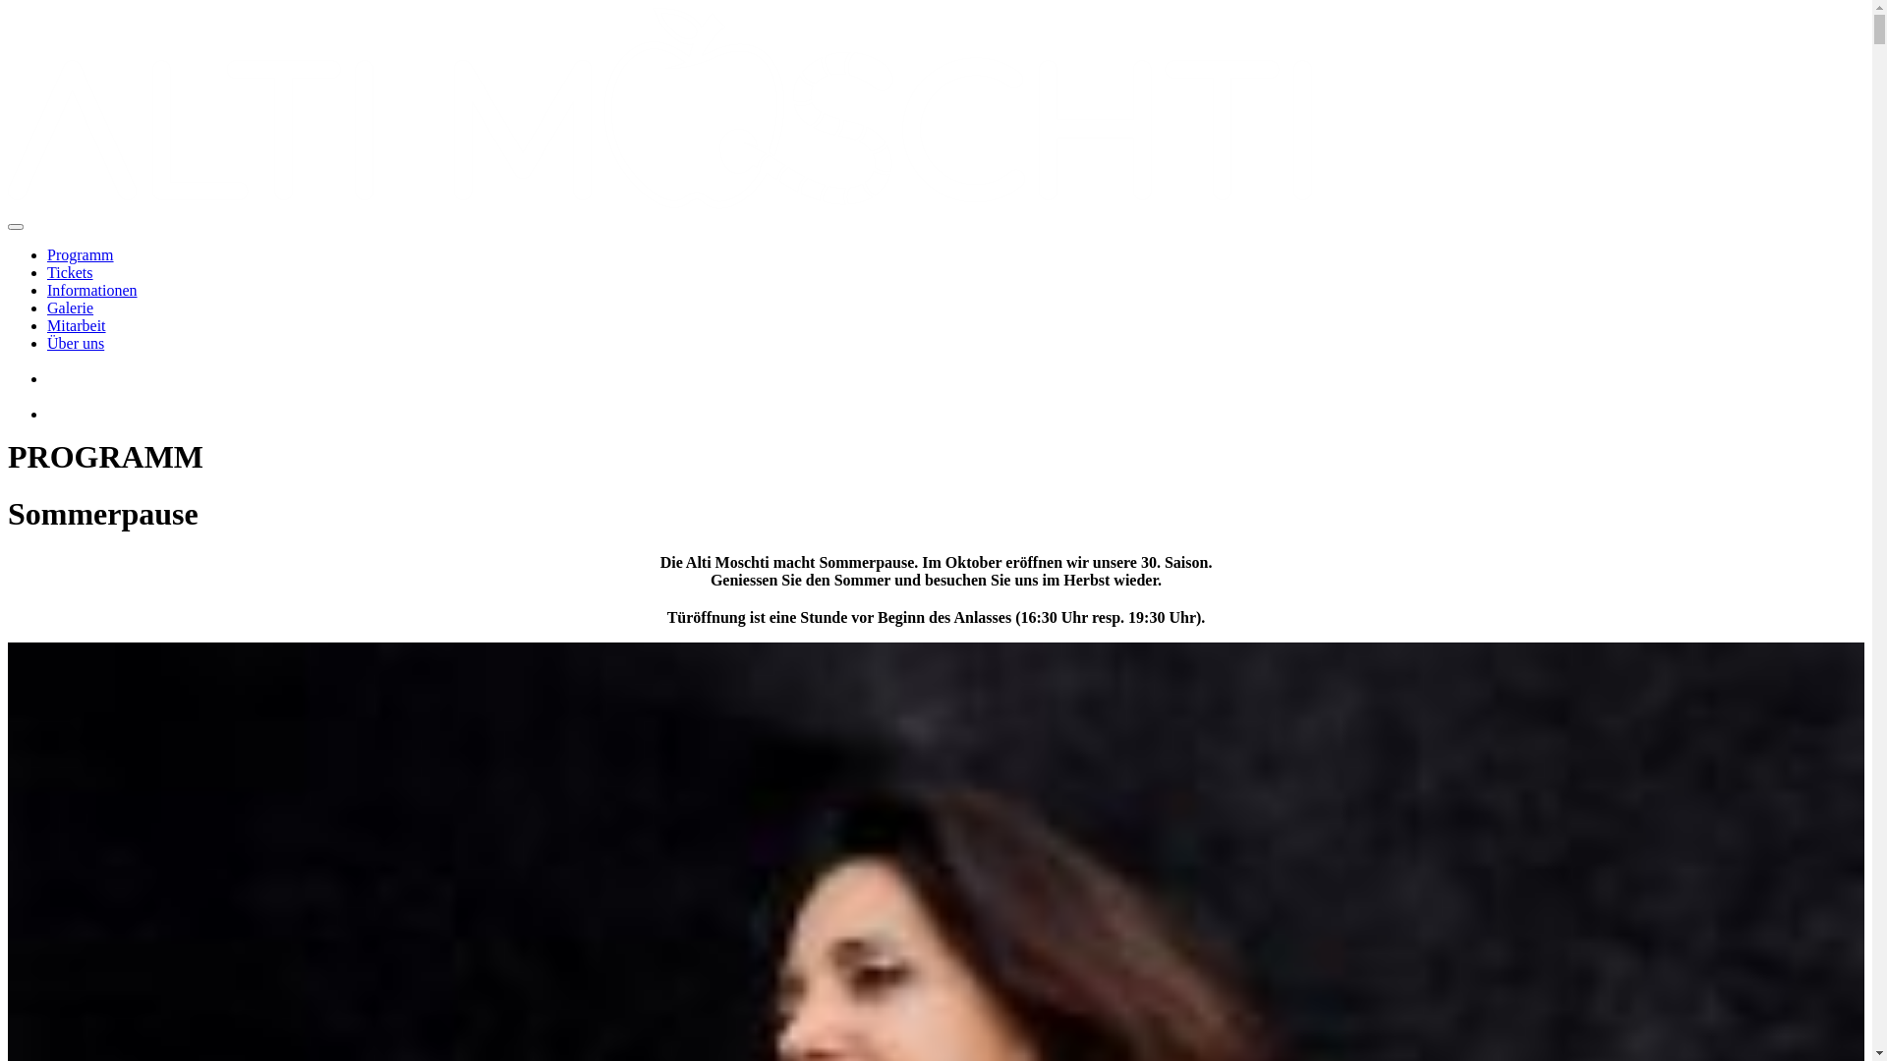 The image size is (1887, 1061). Describe the element at coordinates (71, 308) in the screenshot. I see `Galerie` at that location.